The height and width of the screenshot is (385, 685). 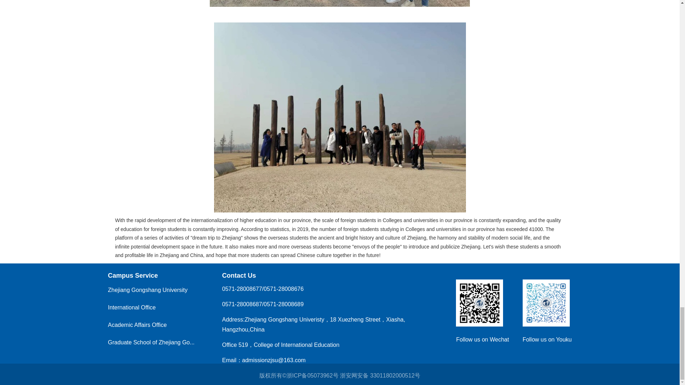 What do you see at coordinates (479, 288) in the screenshot?
I see `Follow us on Wechat` at bounding box center [479, 288].